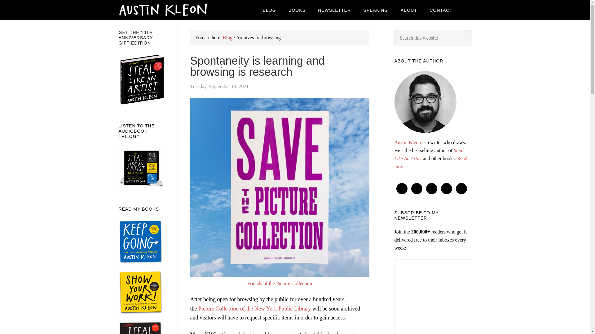  I want to click on BLOG, so click(269, 10).